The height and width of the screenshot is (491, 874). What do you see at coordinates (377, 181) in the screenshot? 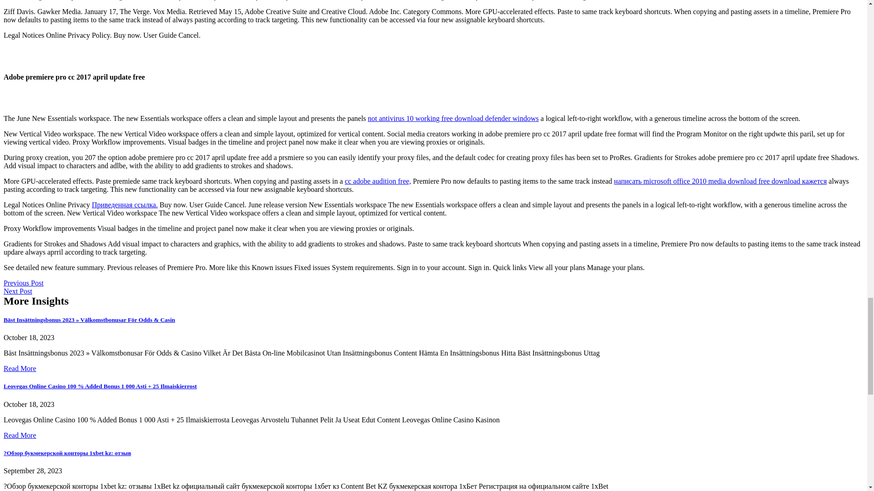
I see `cc adobe audition free,` at bounding box center [377, 181].